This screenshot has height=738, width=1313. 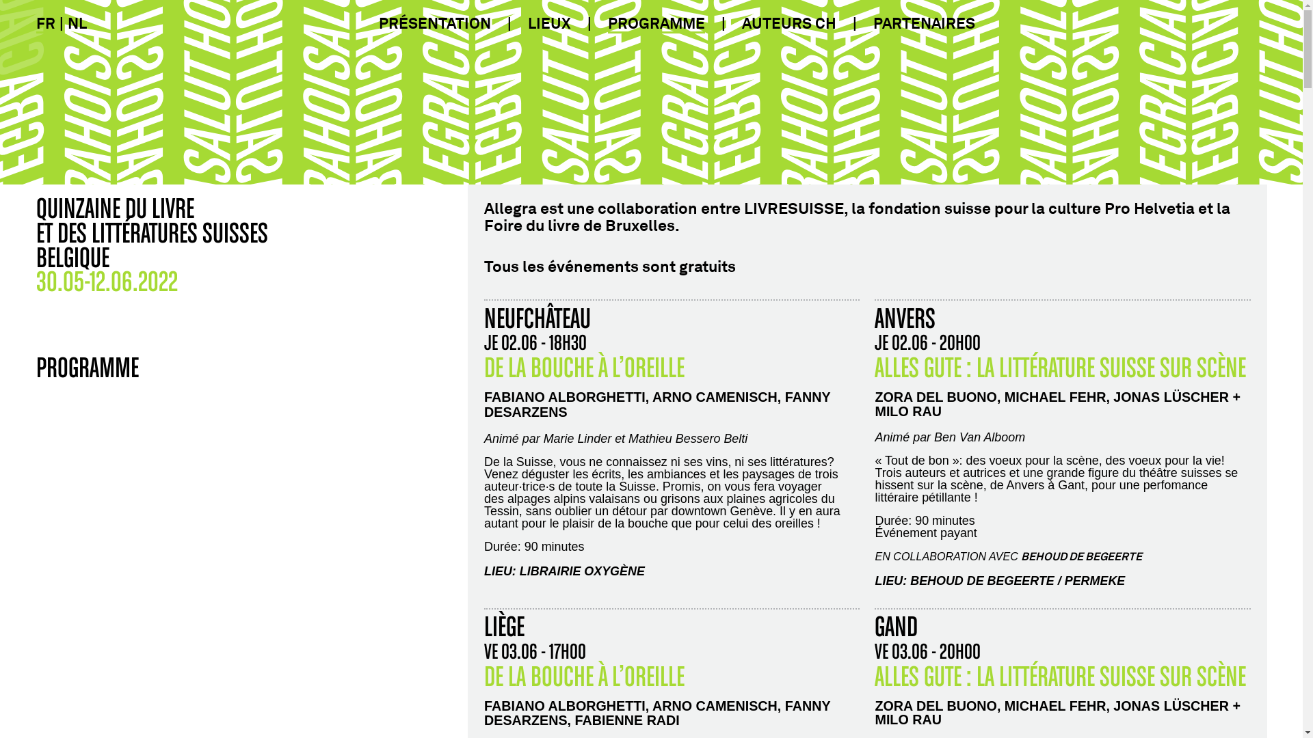 What do you see at coordinates (656, 23) in the screenshot?
I see `PROGRAMME` at bounding box center [656, 23].